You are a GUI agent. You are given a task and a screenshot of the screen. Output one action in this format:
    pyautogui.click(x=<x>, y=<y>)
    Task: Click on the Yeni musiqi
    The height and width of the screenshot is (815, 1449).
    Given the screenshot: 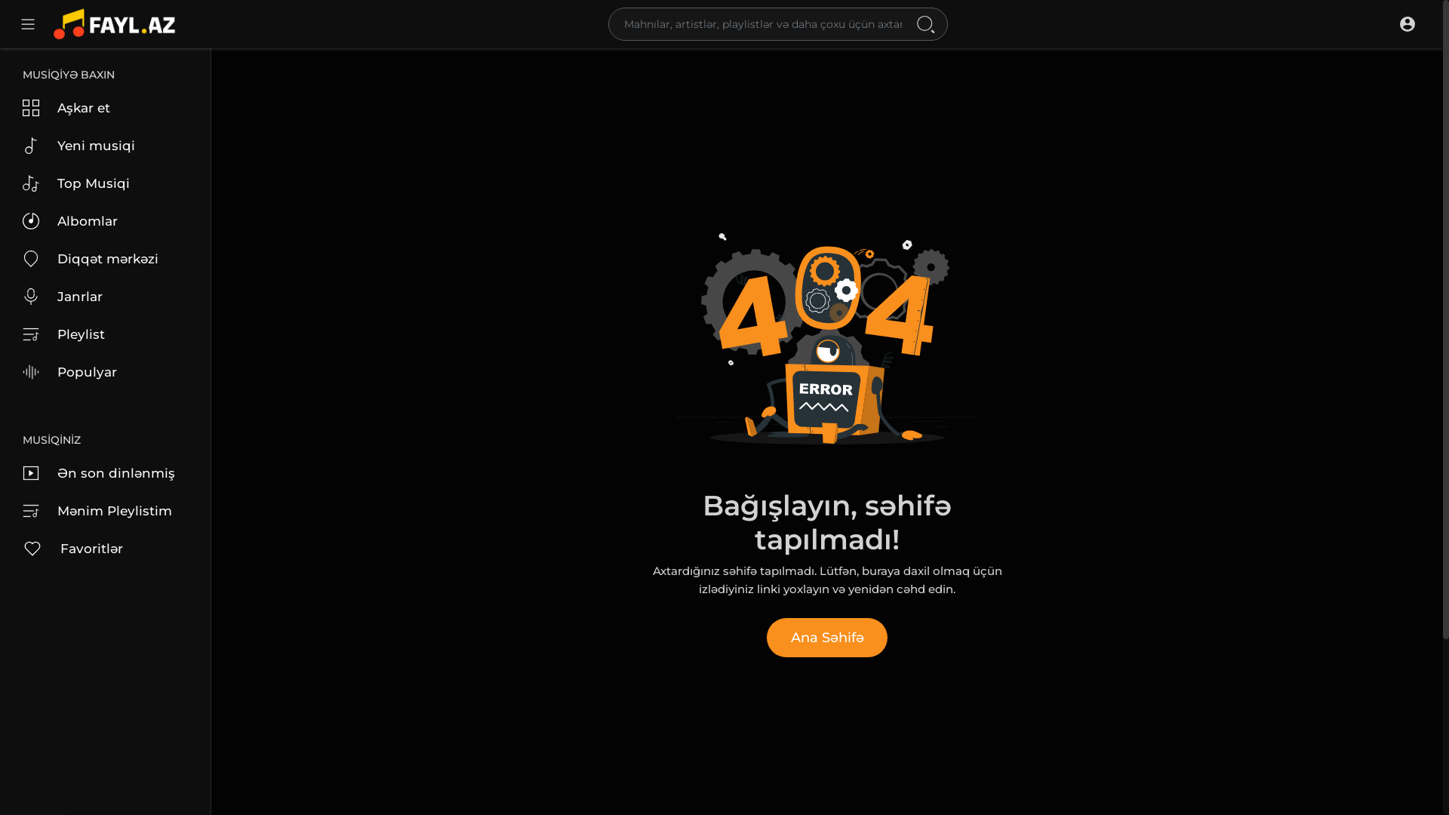 What is the action you would take?
    pyautogui.click(x=106, y=146)
    